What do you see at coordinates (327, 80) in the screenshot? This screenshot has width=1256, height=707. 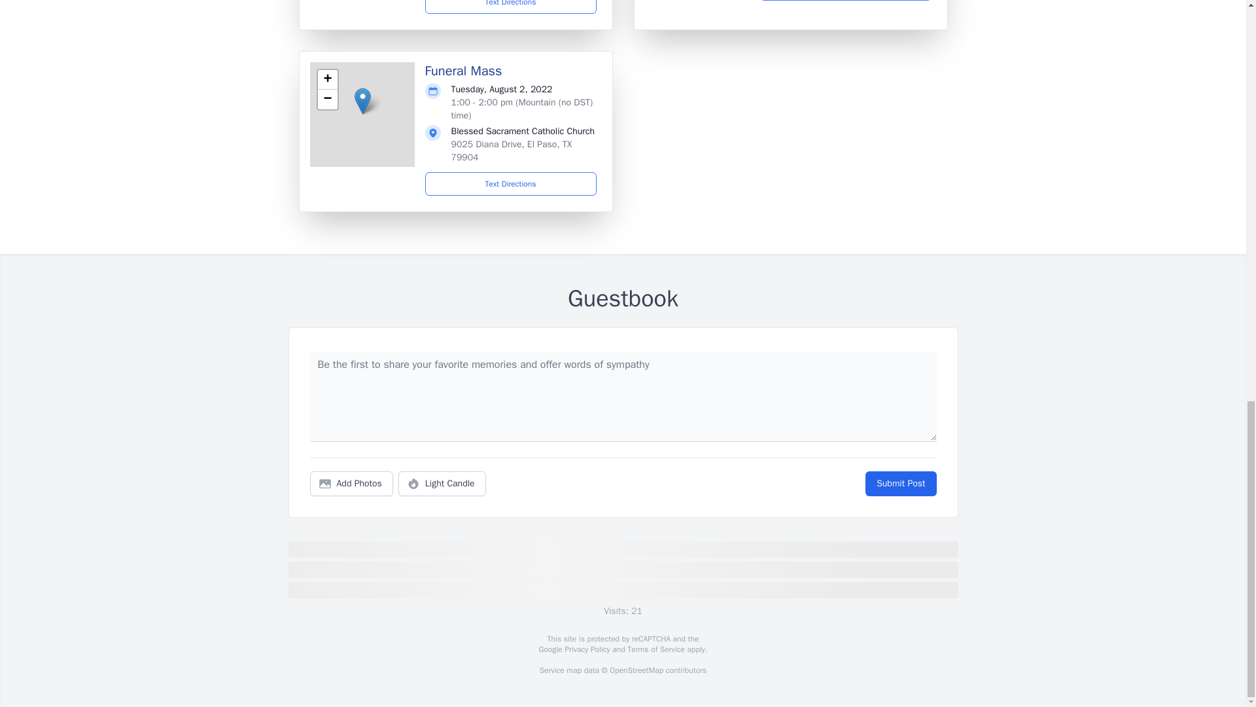 I see `Zoom in` at bounding box center [327, 80].